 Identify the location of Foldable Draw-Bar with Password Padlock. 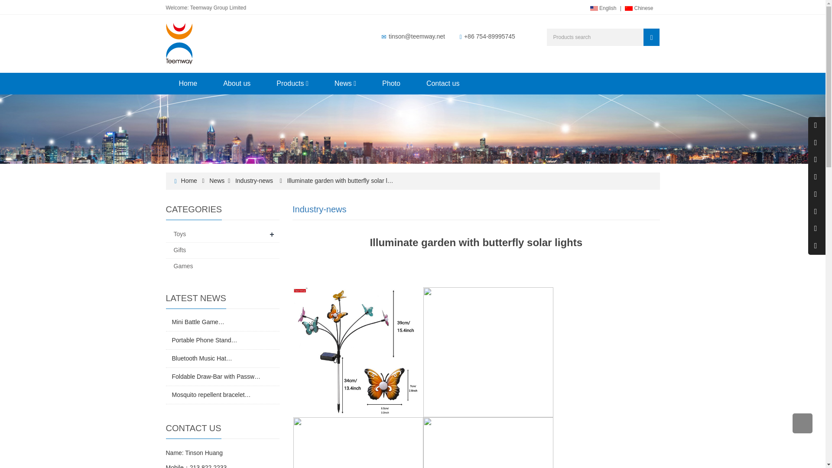
(216, 376).